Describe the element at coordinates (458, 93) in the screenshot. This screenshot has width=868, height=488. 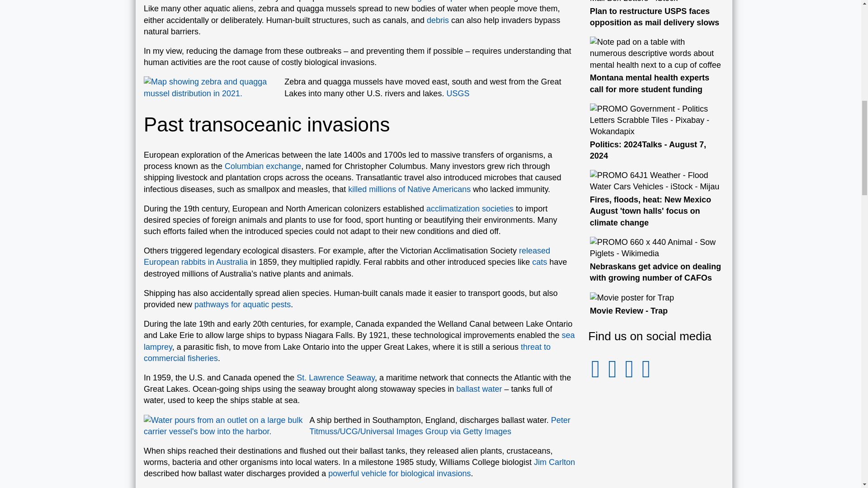
I see `USGS` at that location.